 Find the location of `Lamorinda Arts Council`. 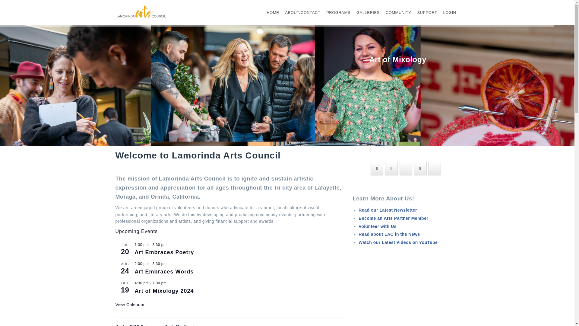

Lamorinda Arts Council is located at coordinates (142, 12).